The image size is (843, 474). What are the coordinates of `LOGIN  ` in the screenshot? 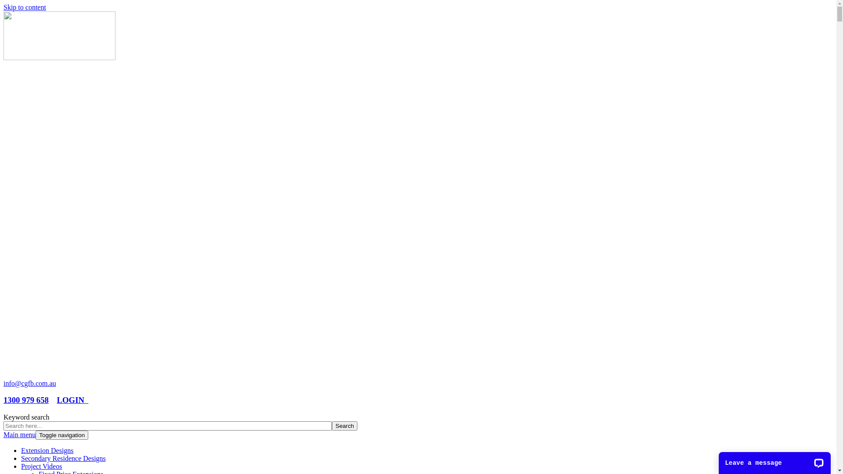 It's located at (73, 400).